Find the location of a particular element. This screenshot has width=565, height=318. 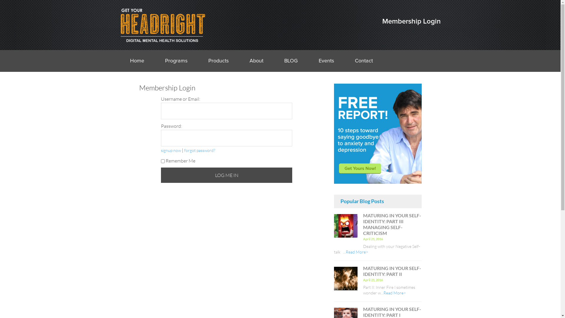

Contact is located at coordinates (364, 61).